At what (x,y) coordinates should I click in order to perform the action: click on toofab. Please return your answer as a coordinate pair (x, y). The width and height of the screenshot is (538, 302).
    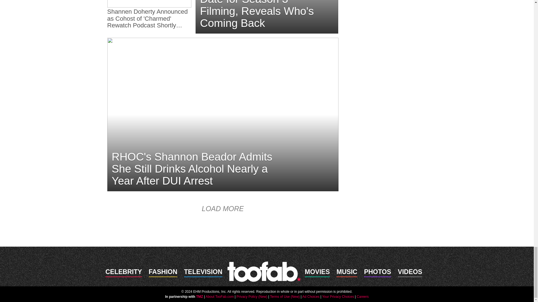
    Looking at the image, I should click on (264, 271).